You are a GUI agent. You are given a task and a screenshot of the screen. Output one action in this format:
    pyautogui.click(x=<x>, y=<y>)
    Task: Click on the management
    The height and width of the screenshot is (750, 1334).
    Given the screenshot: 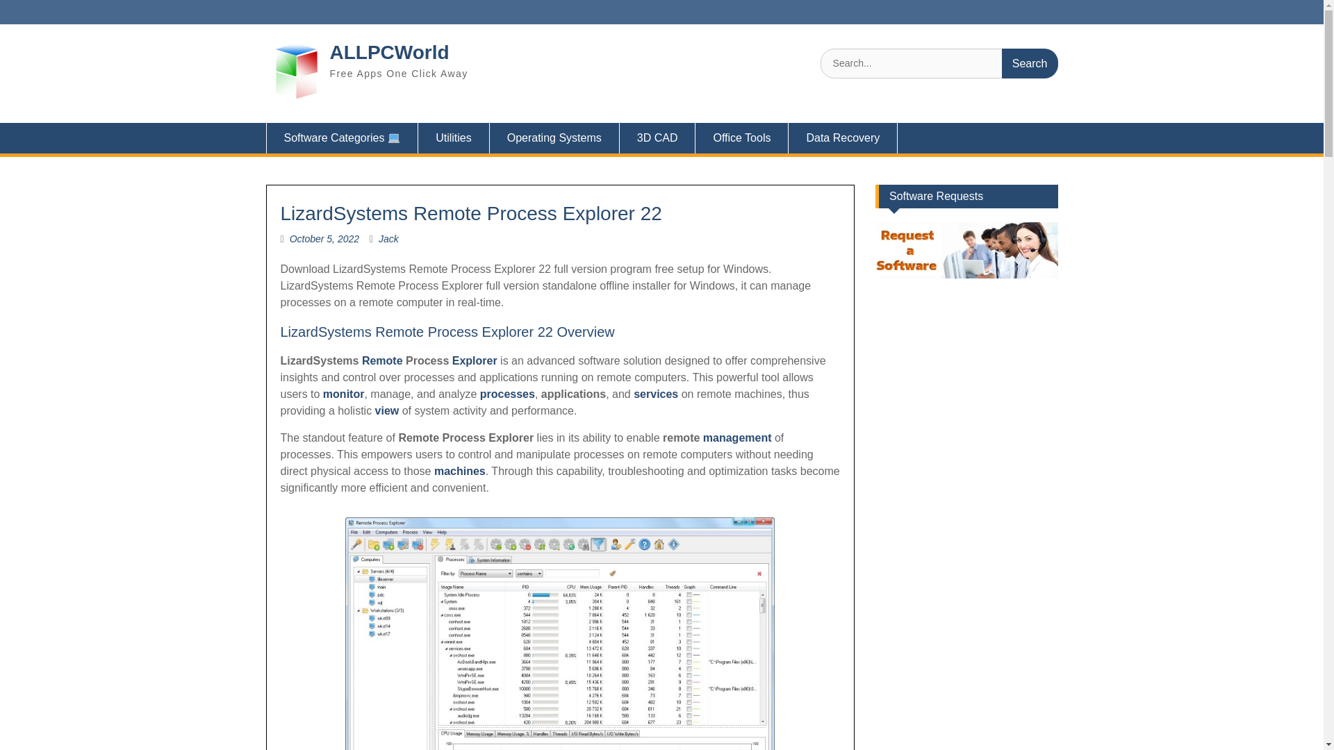 What is the action you would take?
    pyautogui.click(x=737, y=437)
    